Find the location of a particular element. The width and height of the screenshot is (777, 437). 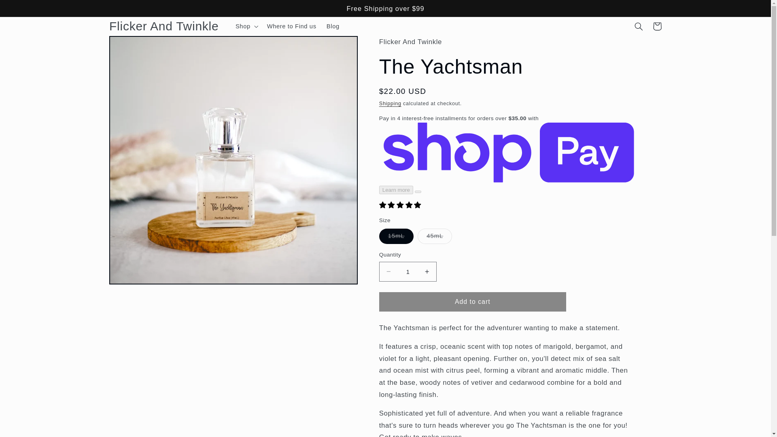

Skip to content is located at coordinates (25, 9).